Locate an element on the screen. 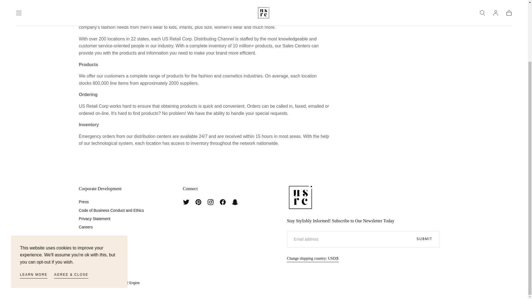 The width and height of the screenshot is (532, 299). USRC is located at coordinates (301, 198).